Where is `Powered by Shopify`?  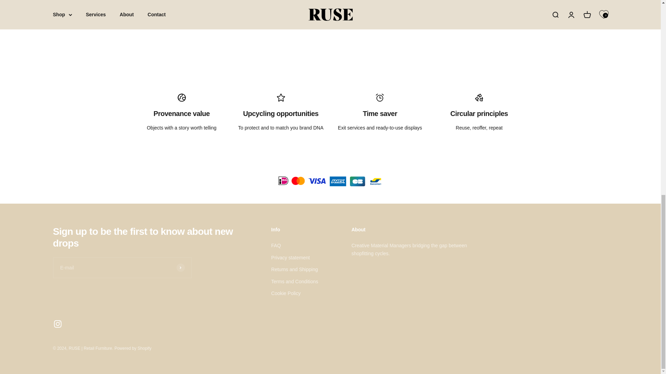
Powered by Shopify is located at coordinates (133, 348).